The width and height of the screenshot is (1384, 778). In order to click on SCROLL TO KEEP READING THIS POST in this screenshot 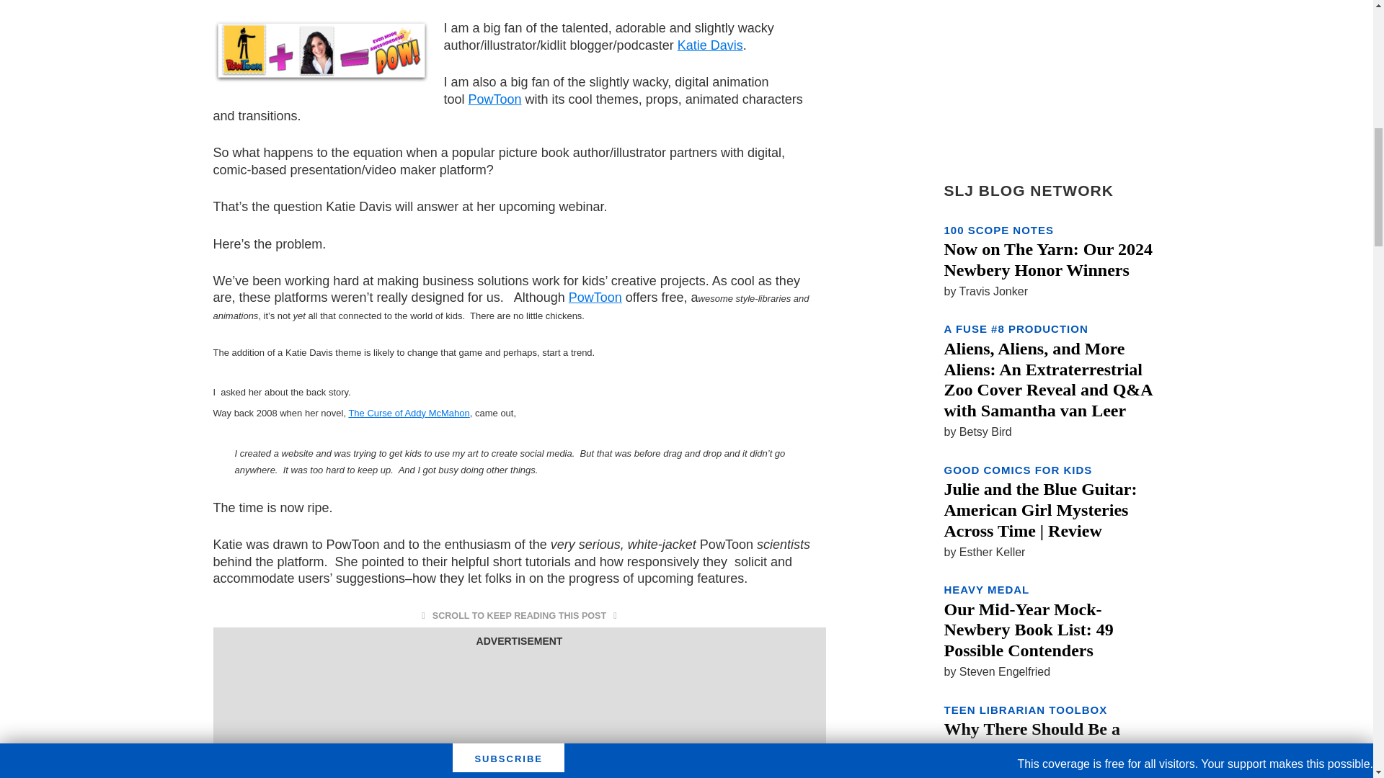, I will do `click(519, 615)`.